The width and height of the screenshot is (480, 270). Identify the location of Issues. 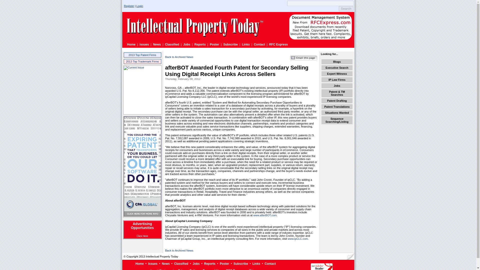
(153, 263).